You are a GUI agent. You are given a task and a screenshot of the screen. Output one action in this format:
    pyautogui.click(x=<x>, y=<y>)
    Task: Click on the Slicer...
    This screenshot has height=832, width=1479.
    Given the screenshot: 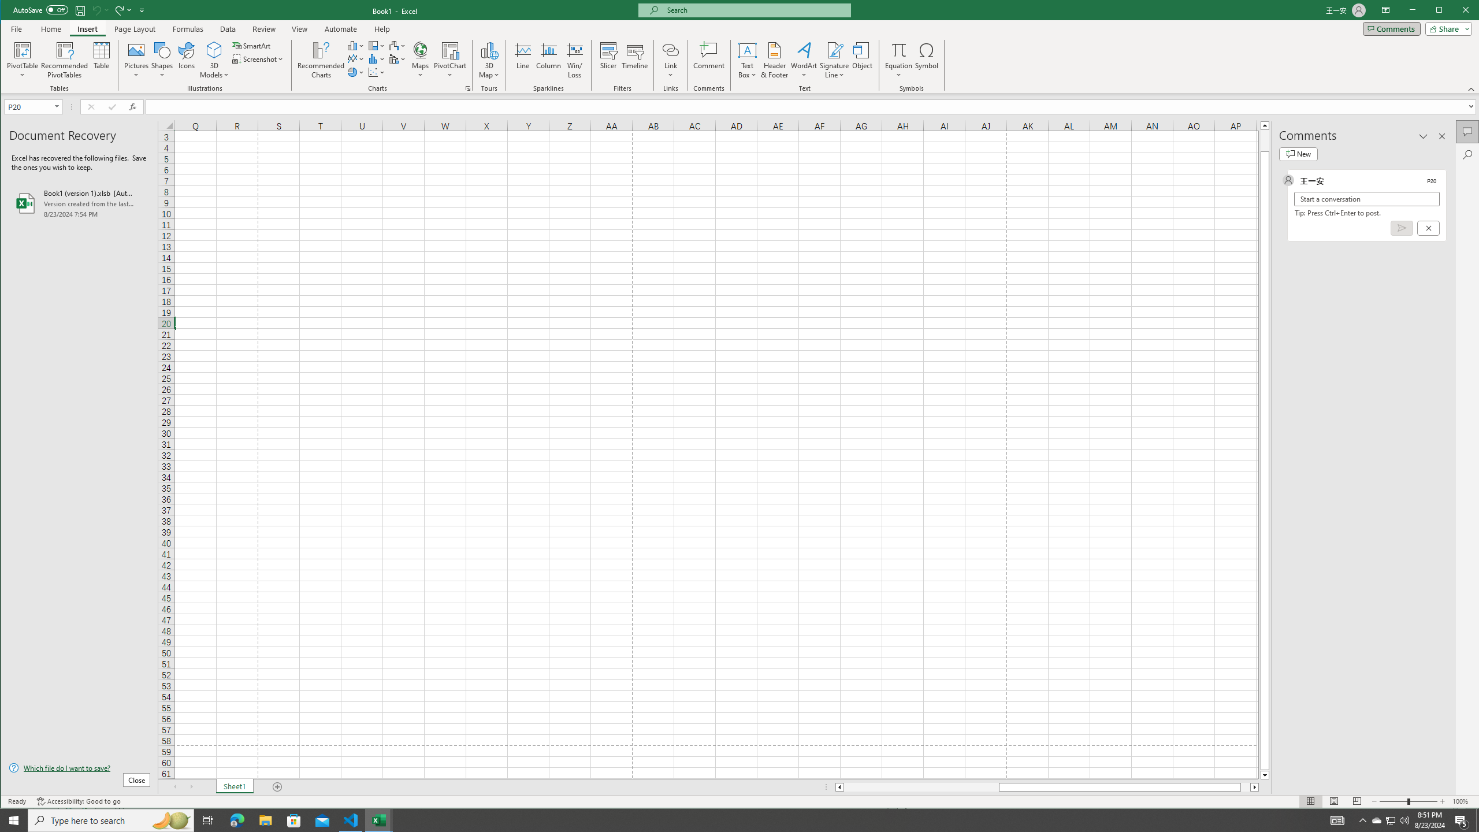 What is the action you would take?
    pyautogui.click(x=608, y=60)
    